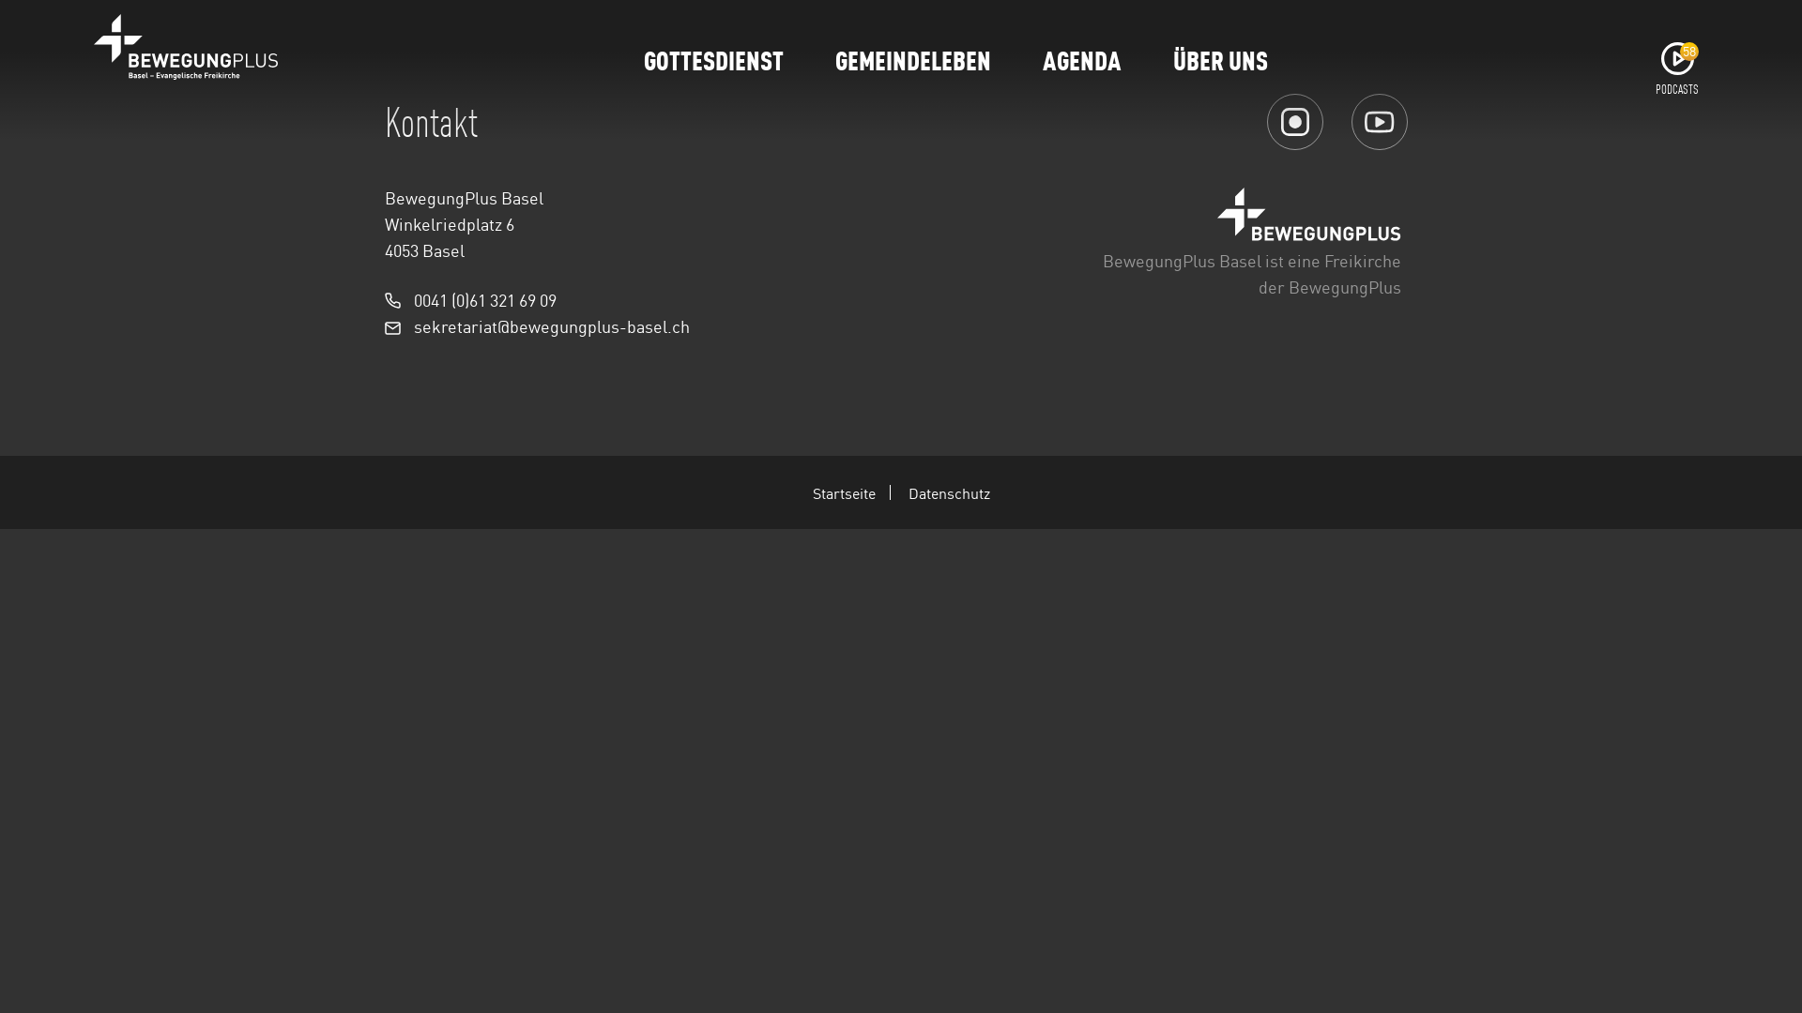 The width and height of the screenshot is (1802, 1013). What do you see at coordinates (950, 492) in the screenshot?
I see `Datenschutz` at bounding box center [950, 492].